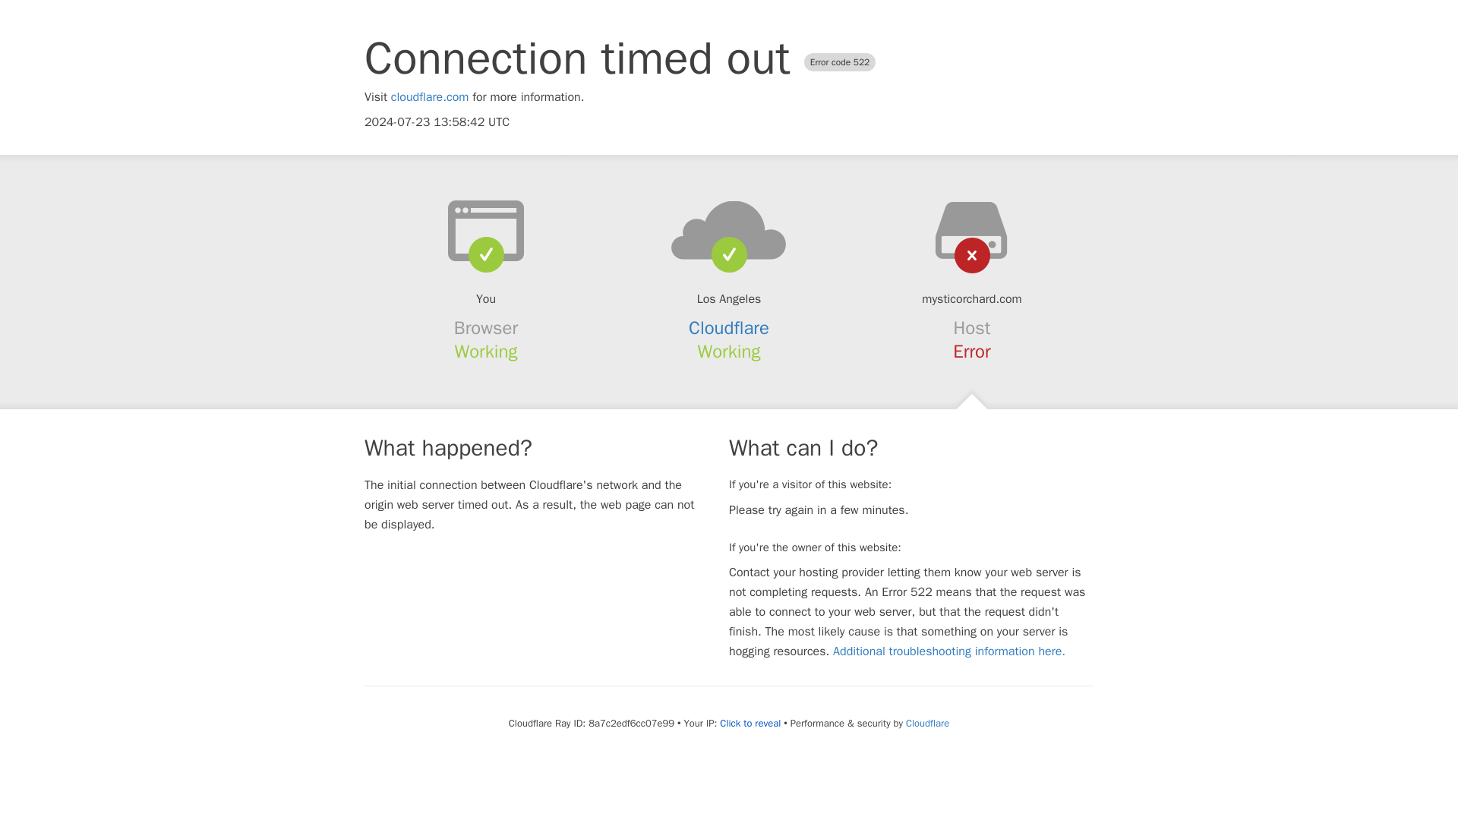 The height and width of the screenshot is (820, 1458). I want to click on cloudflare.com, so click(430, 97).